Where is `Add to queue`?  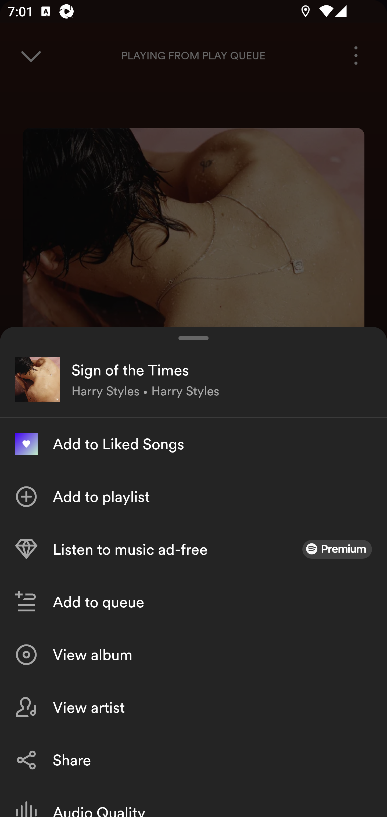
Add to queue is located at coordinates (193, 602).